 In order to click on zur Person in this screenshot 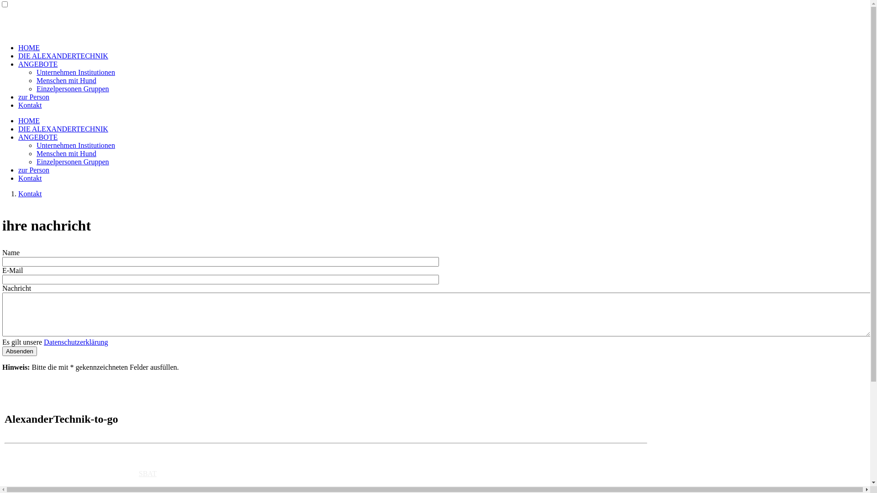, I will do `click(34, 97)`.